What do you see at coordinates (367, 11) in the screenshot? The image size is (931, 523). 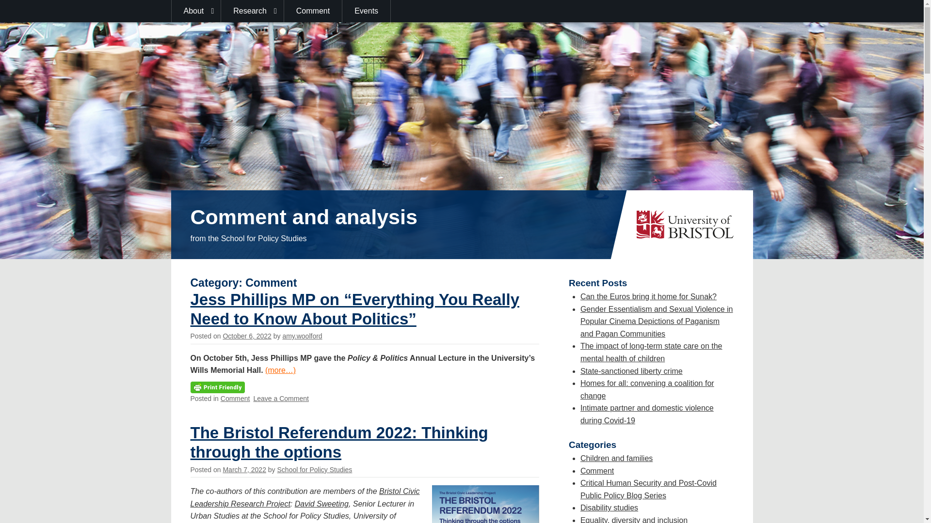 I see `Events` at bounding box center [367, 11].